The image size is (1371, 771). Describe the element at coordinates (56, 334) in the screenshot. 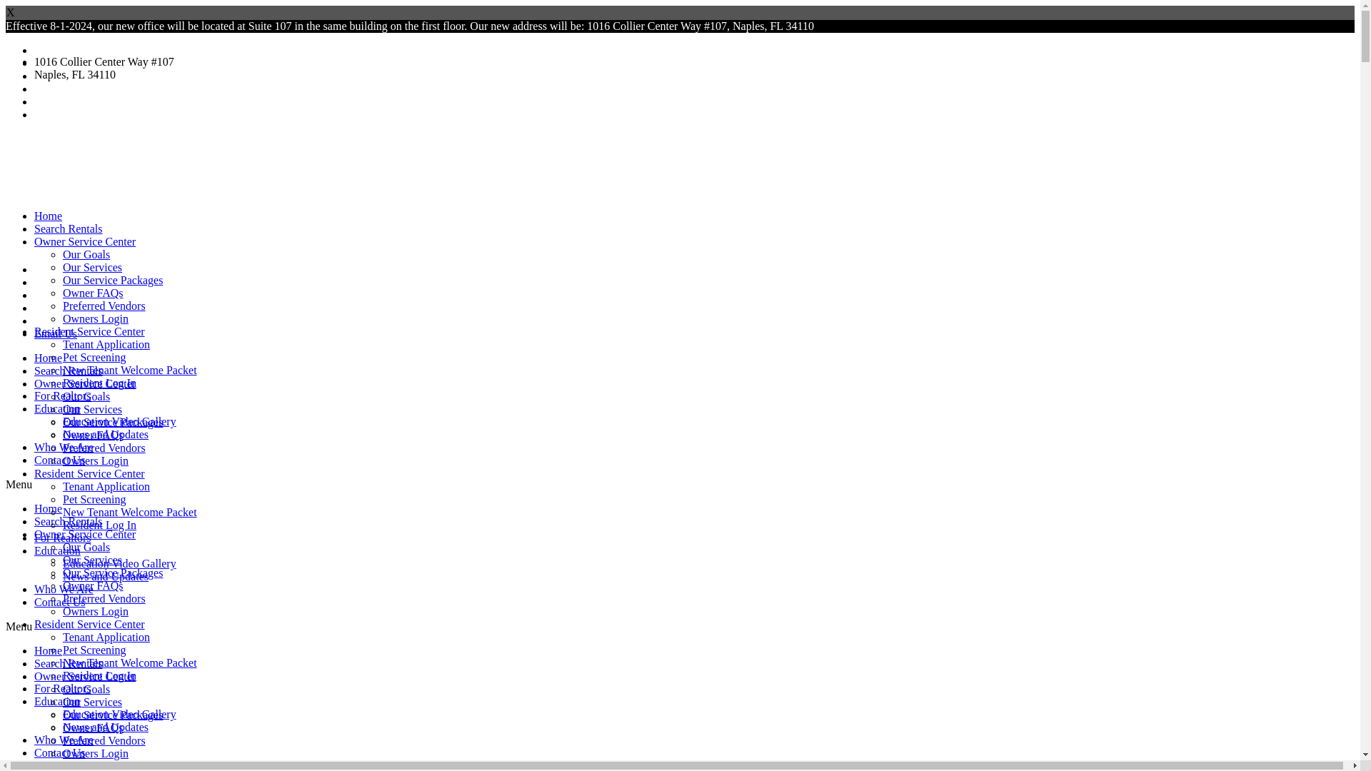

I see `Email Us` at that location.